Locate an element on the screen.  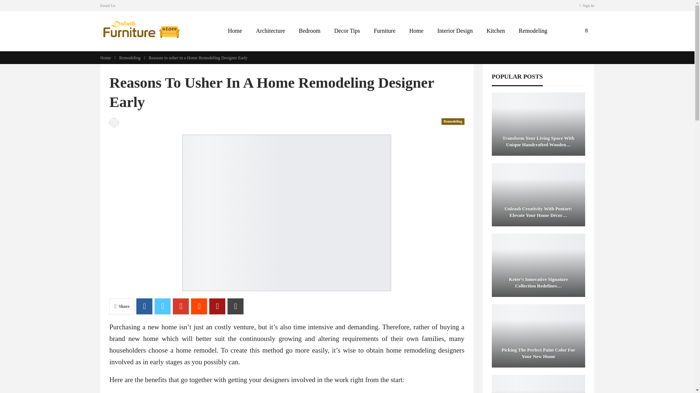
Architecture is located at coordinates (271, 31).